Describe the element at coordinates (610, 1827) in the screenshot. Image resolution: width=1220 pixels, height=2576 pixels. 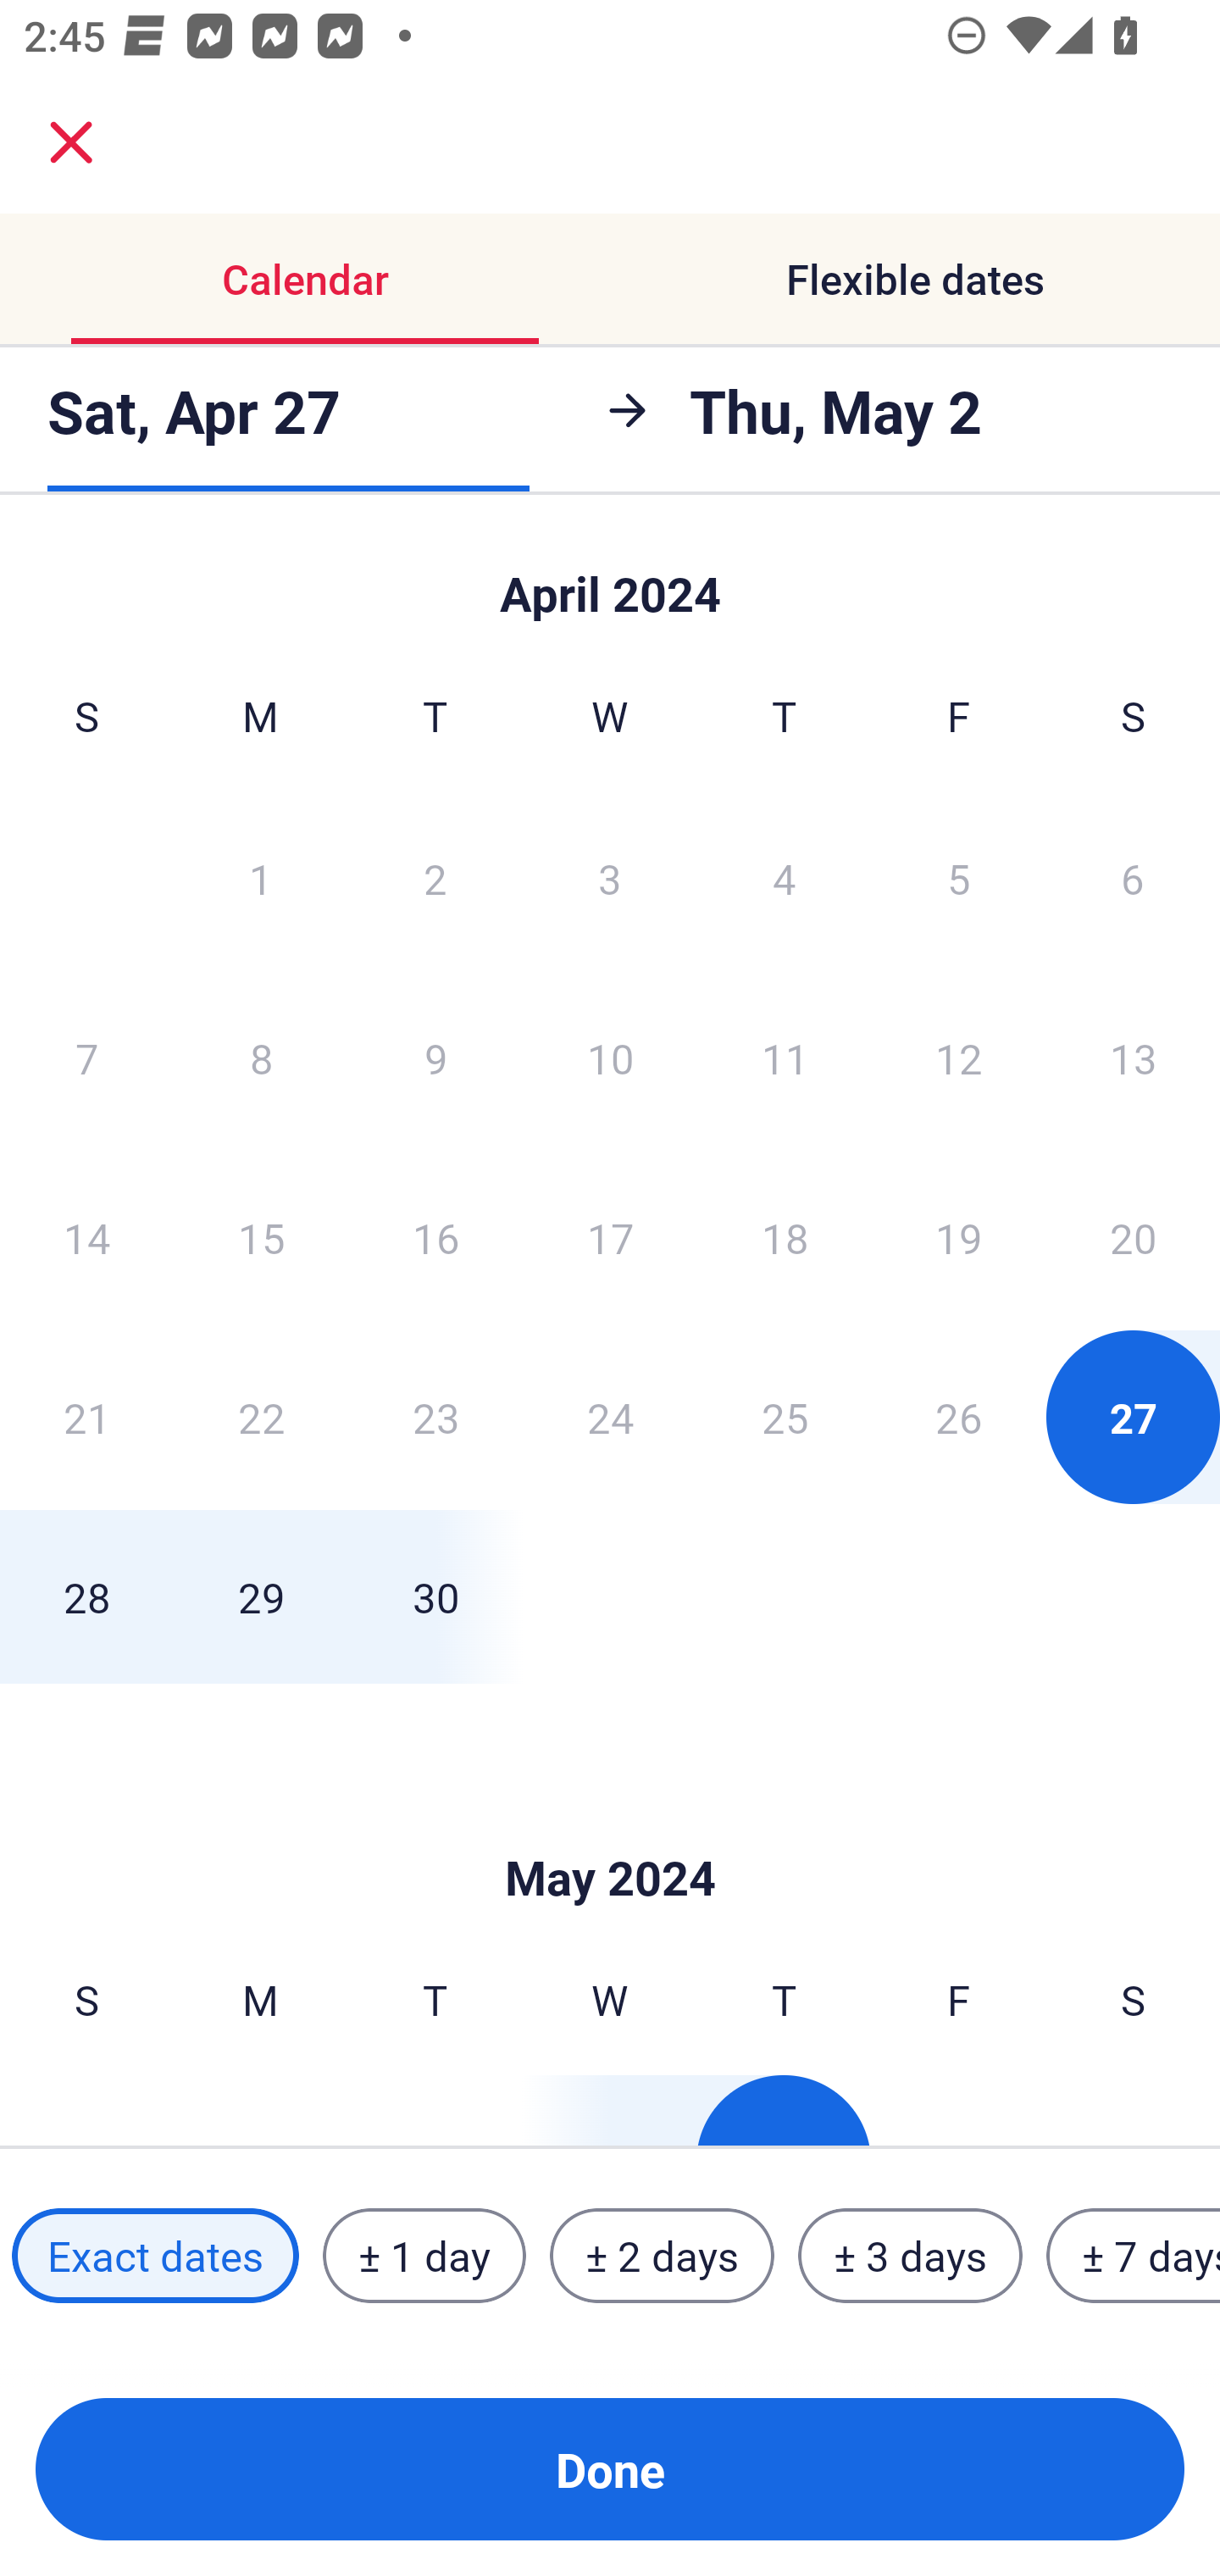
I see `Skip to Done` at that location.